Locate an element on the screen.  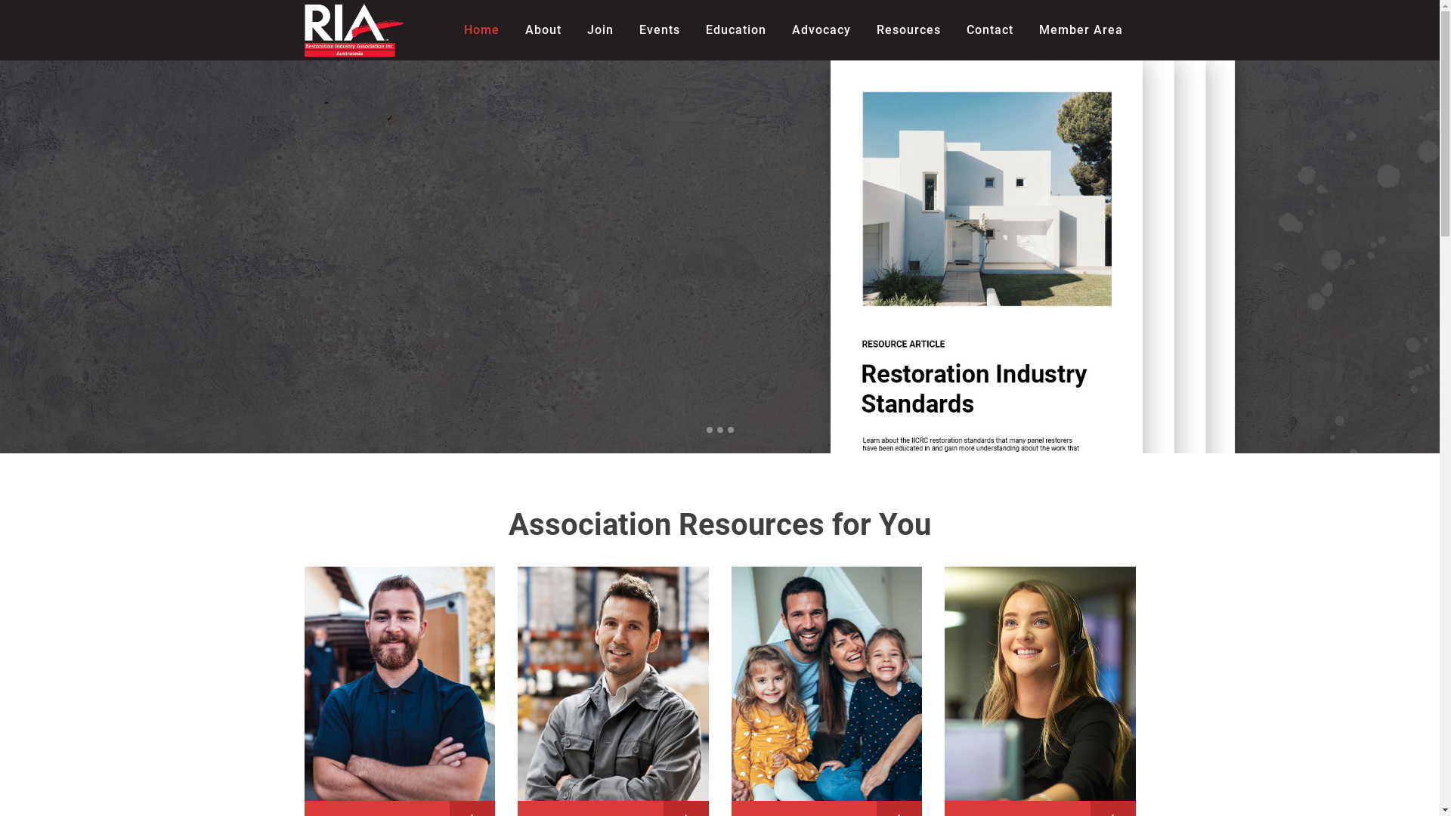
CUSTOMERS is located at coordinates (827, 576).